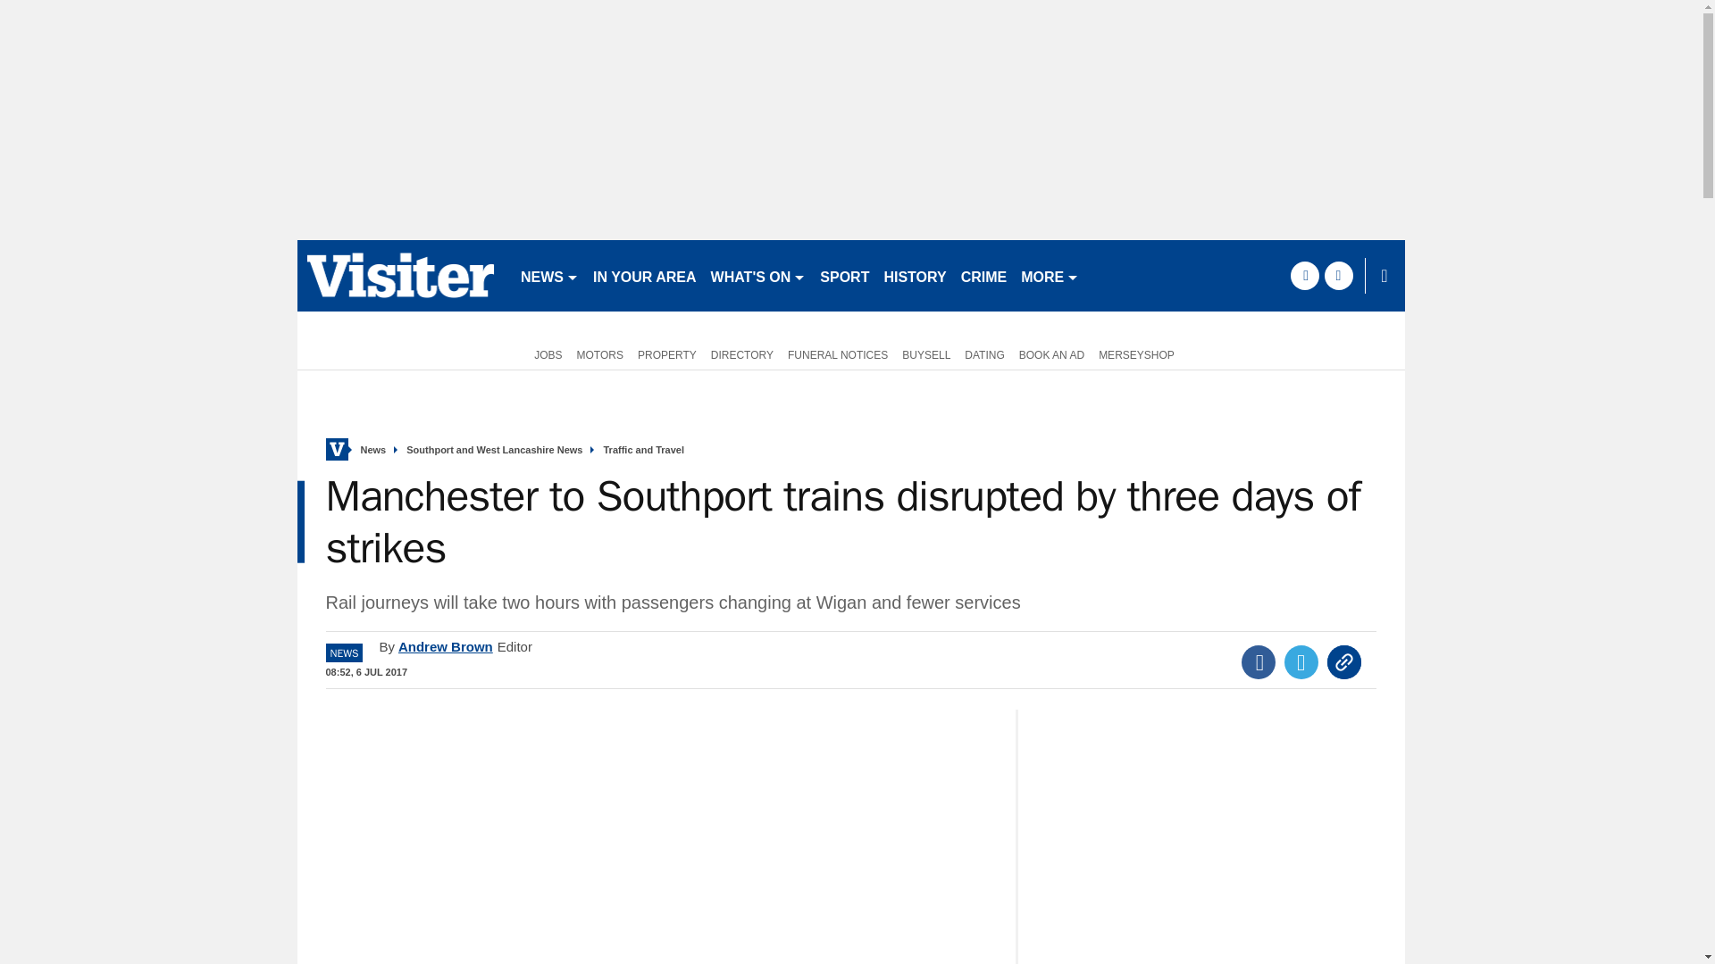 This screenshot has height=964, width=1715. I want to click on Twitter, so click(1301, 662).